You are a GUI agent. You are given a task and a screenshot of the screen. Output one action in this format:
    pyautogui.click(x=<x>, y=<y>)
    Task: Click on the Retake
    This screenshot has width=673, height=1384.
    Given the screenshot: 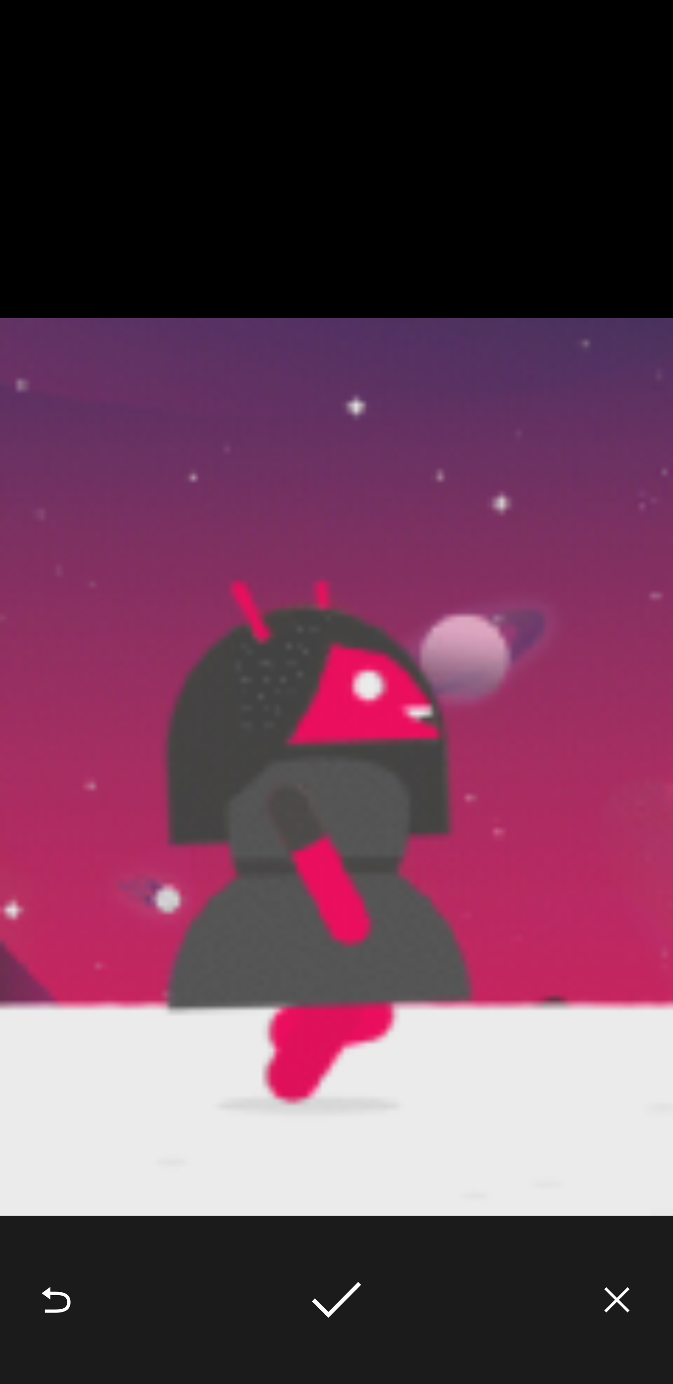 What is the action you would take?
    pyautogui.click(x=56, y=1300)
    